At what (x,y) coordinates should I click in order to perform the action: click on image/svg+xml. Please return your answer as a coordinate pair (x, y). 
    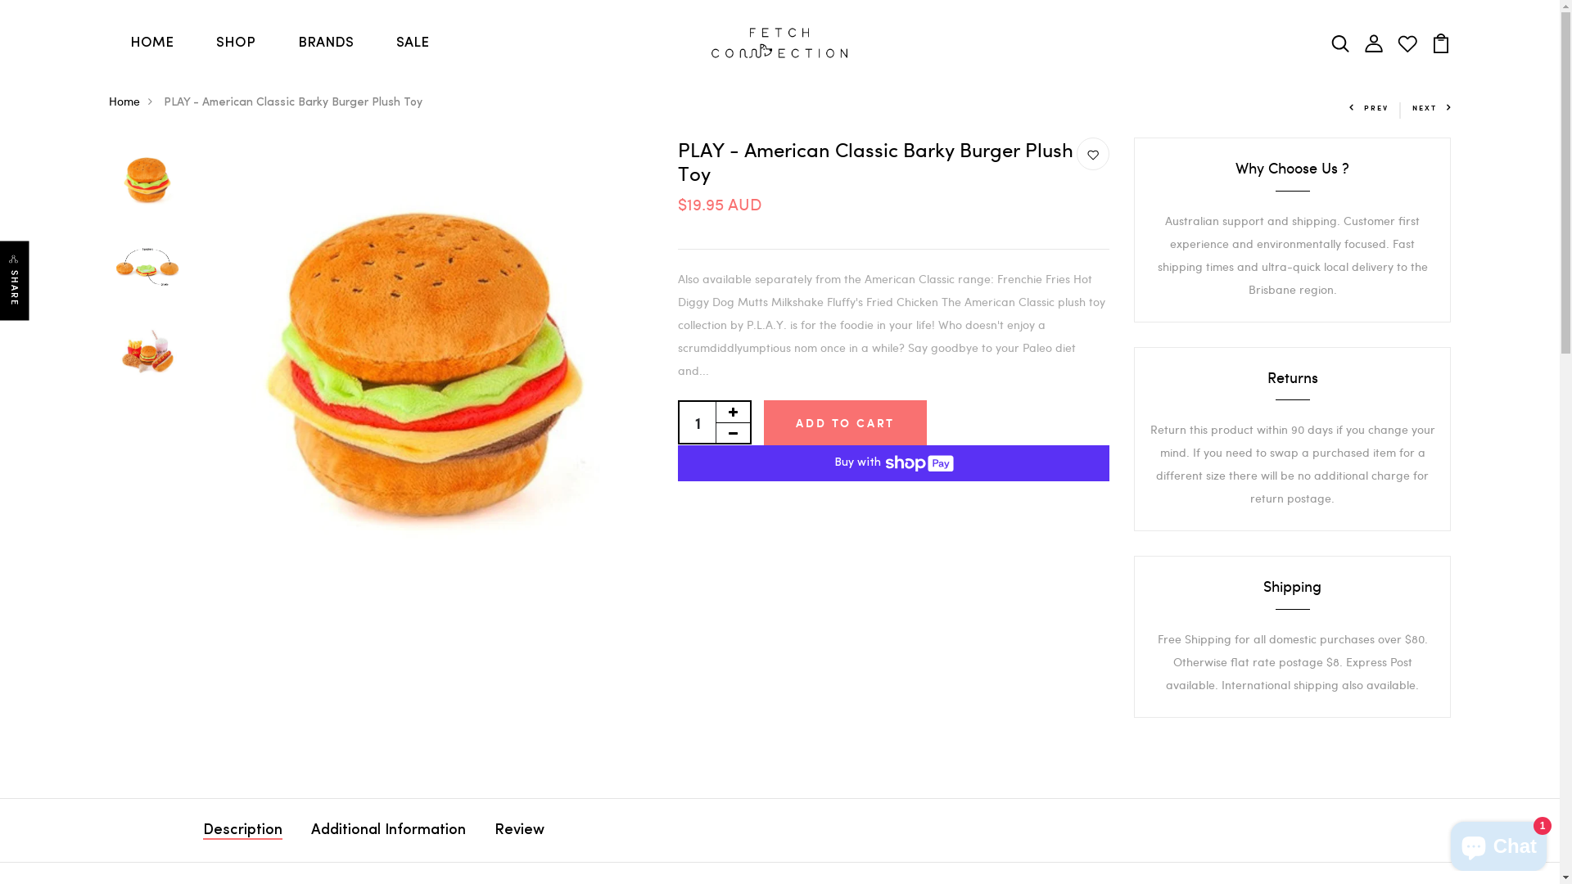
    Looking at the image, I should click on (1441, 41).